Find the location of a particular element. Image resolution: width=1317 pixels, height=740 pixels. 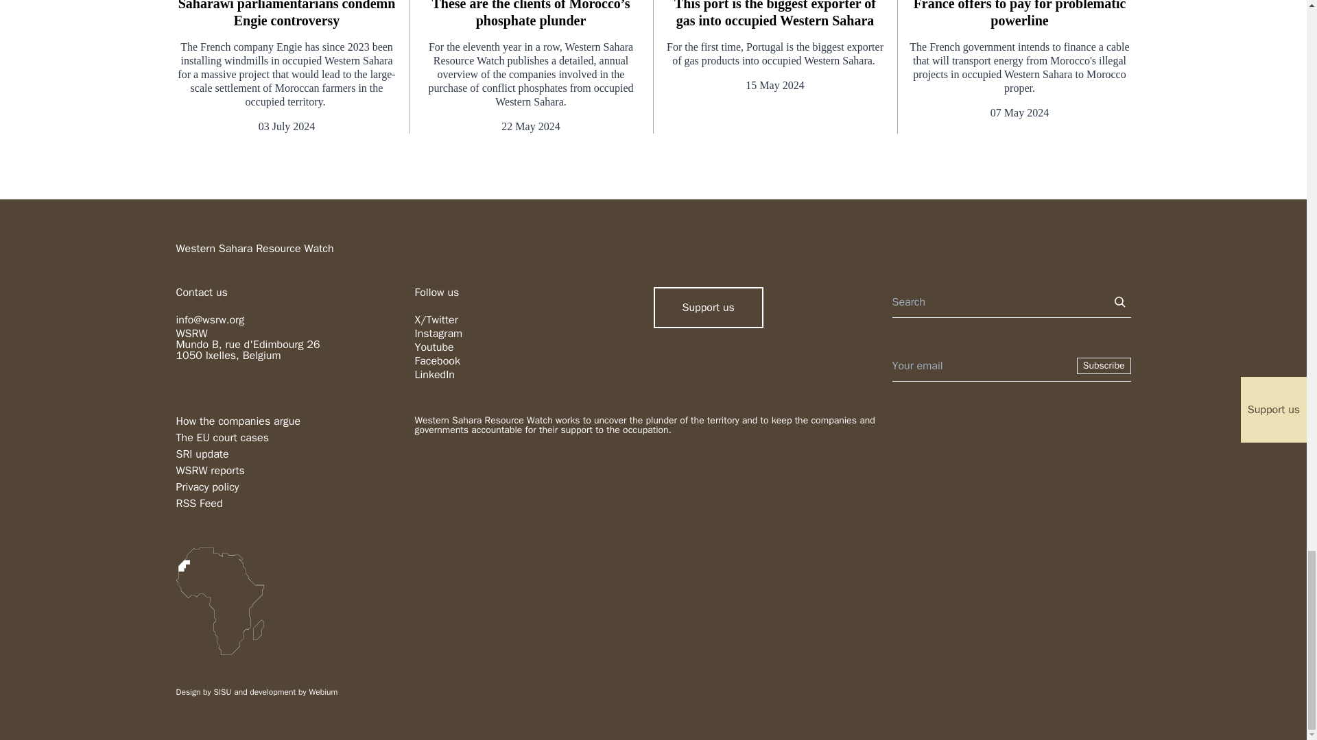

Privacy policy is located at coordinates (206, 486).